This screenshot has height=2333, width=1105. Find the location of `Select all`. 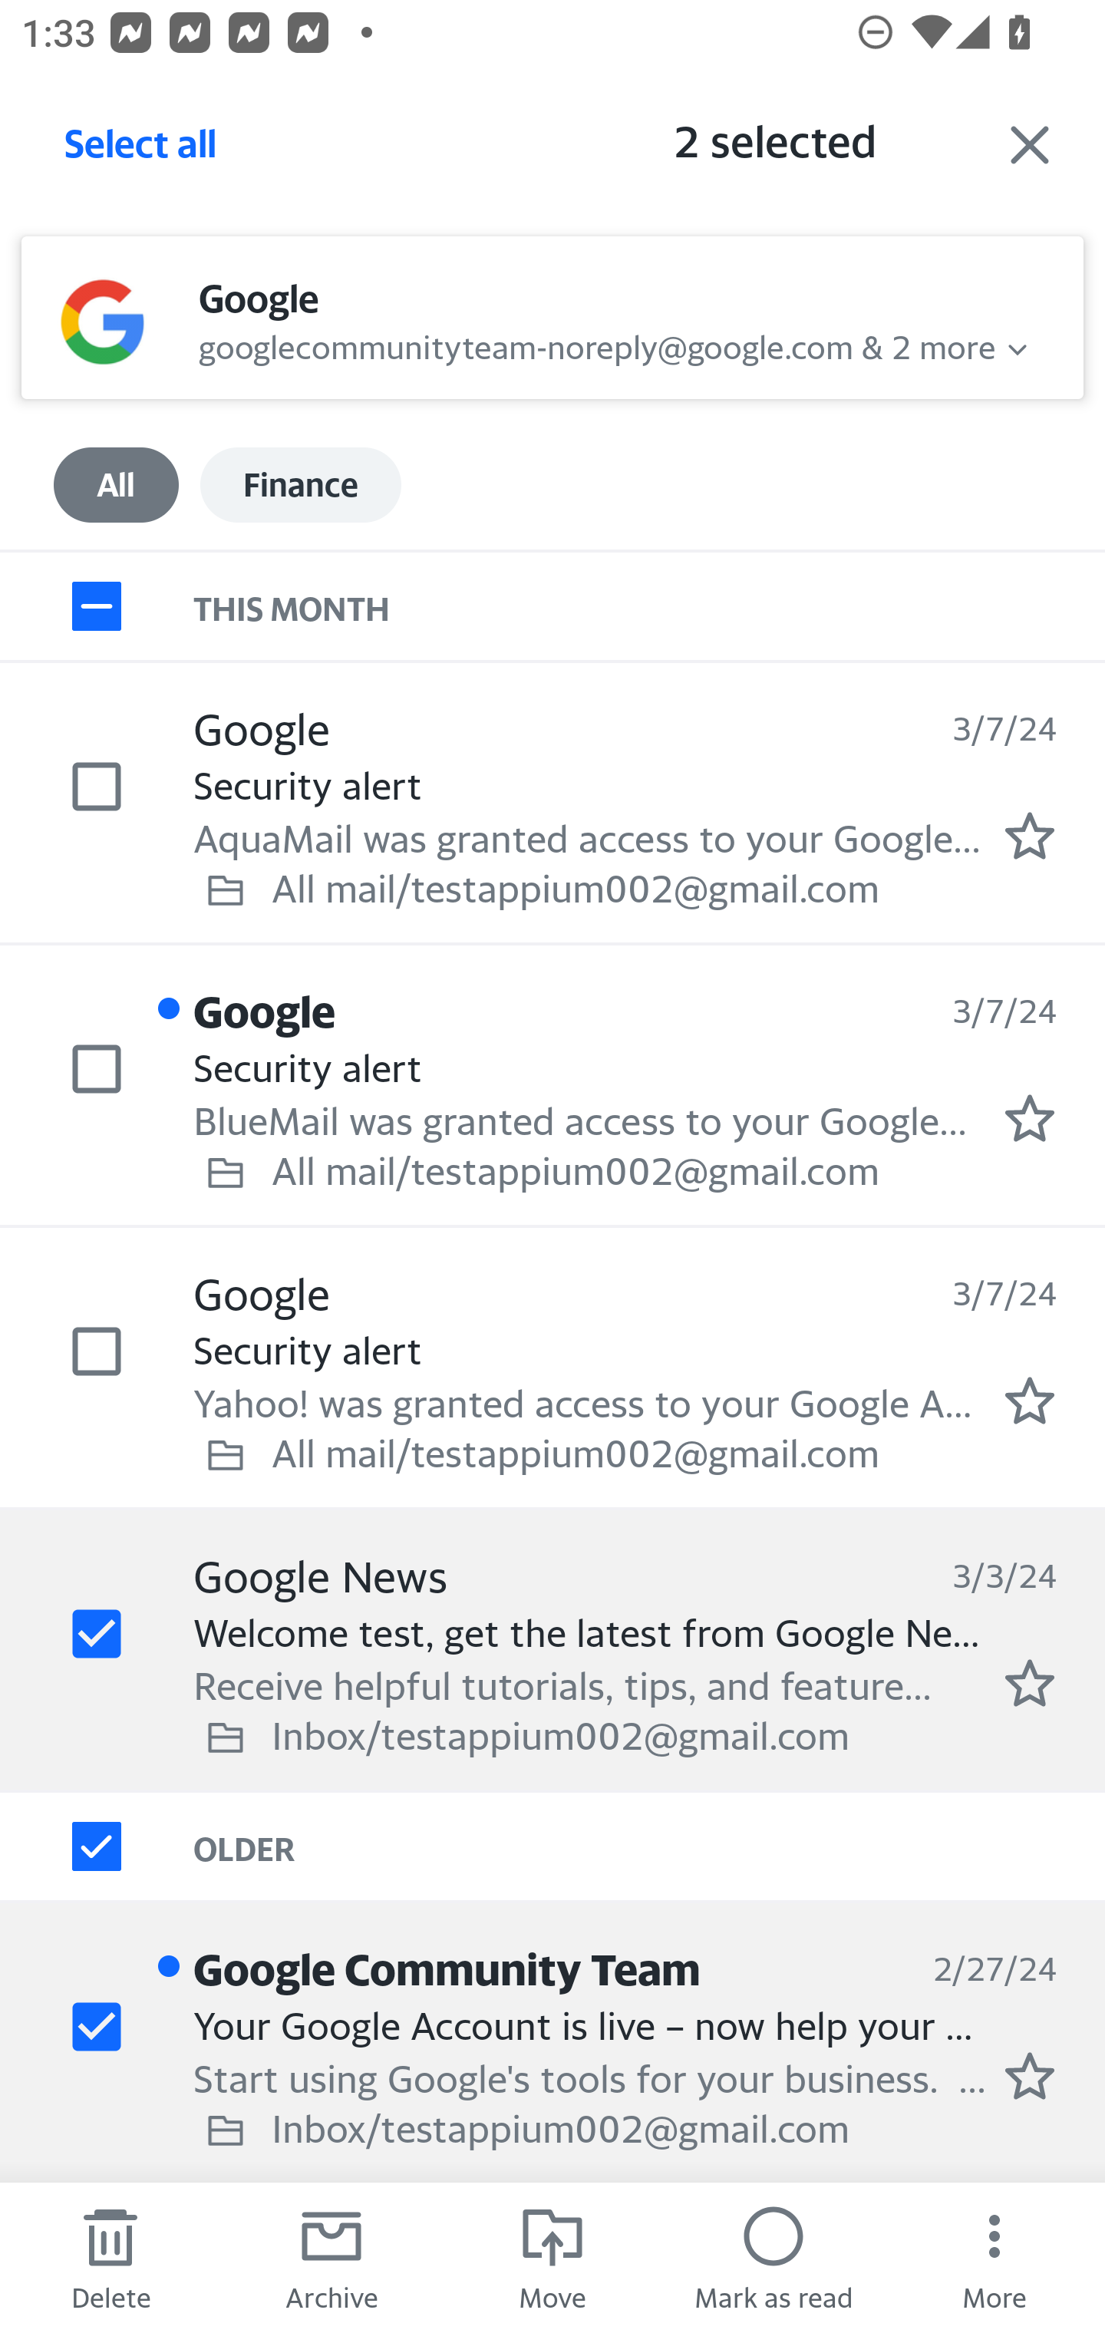

Select all is located at coordinates (141, 151).